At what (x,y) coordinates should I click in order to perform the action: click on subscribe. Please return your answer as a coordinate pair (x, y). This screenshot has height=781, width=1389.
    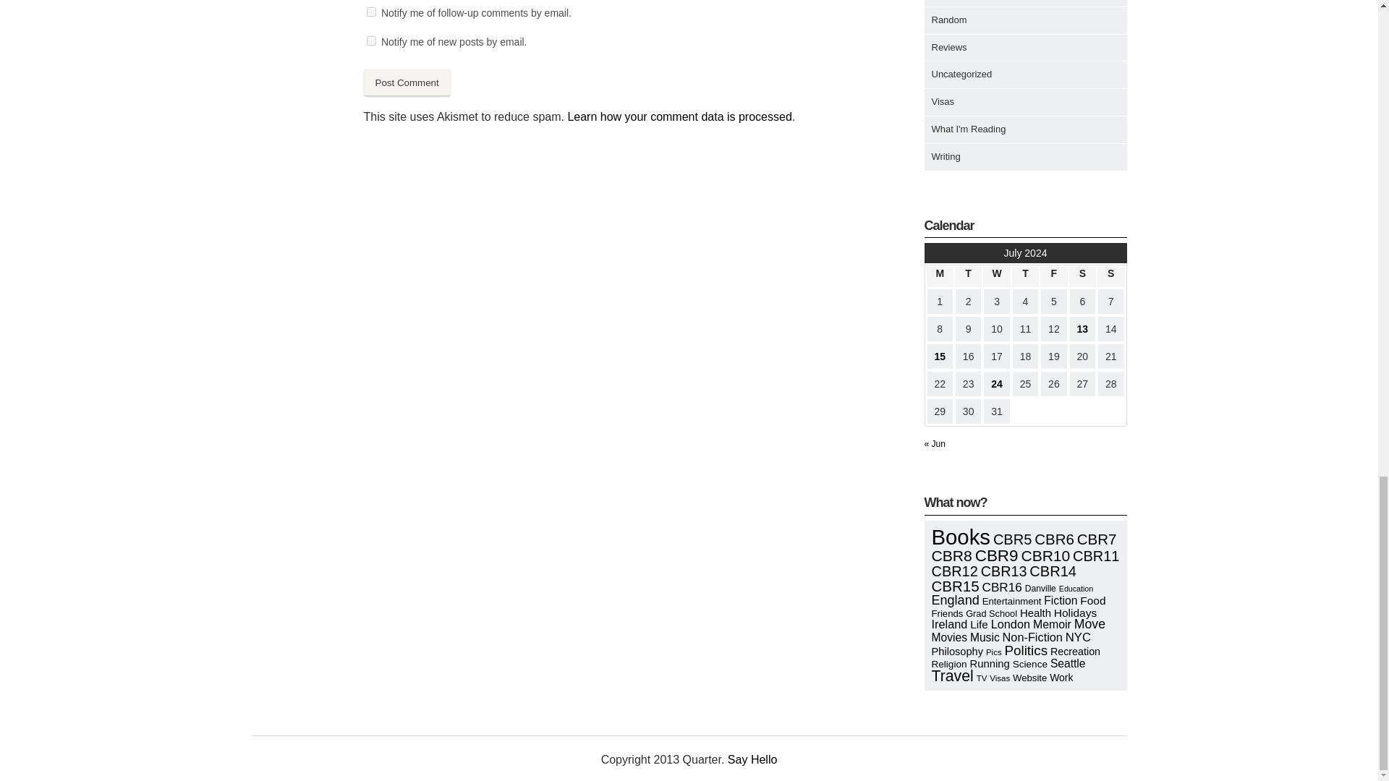
    Looking at the image, I should click on (371, 40).